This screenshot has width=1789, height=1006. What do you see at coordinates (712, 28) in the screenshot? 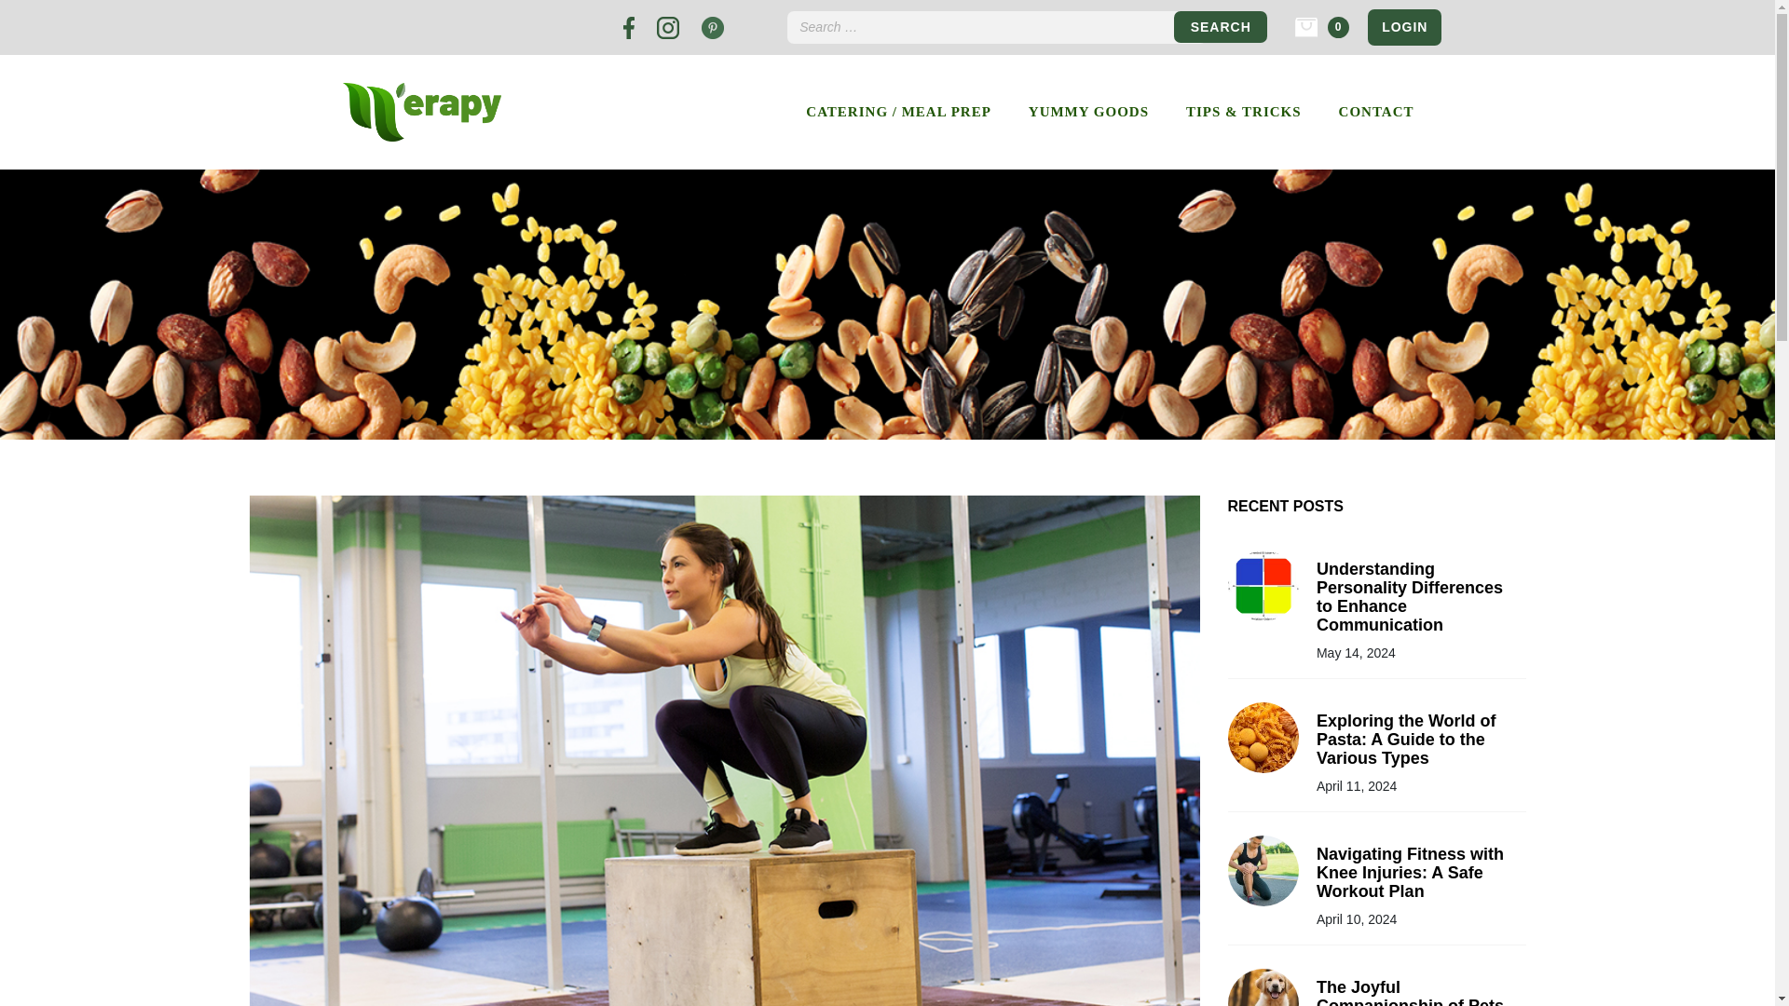
I see `pinterest` at bounding box center [712, 28].